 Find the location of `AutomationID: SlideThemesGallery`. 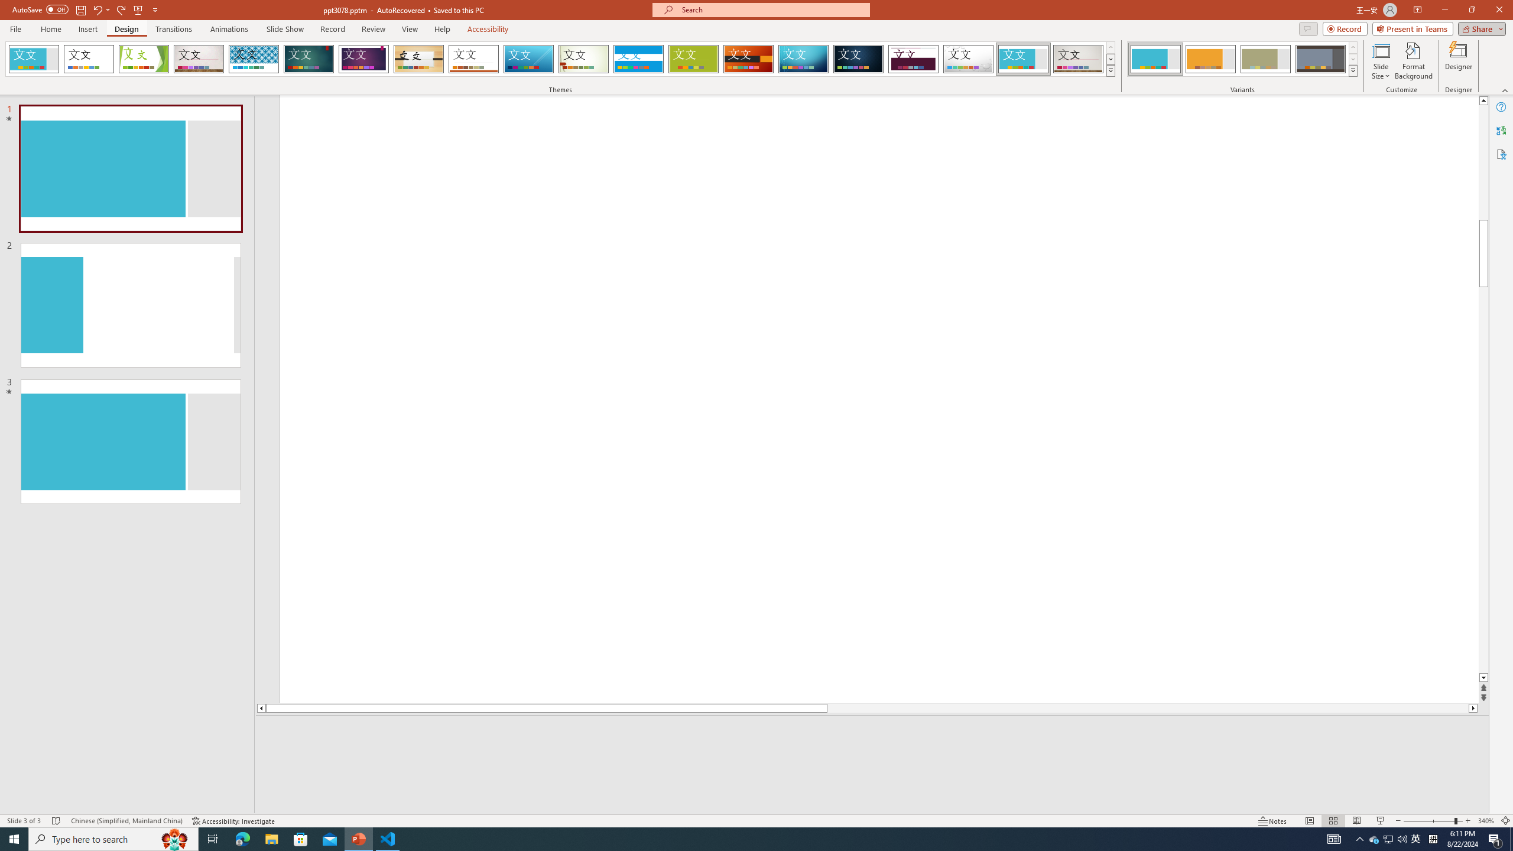

AutomationID: SlideThemesGallery is located at coordinates (560, 59).